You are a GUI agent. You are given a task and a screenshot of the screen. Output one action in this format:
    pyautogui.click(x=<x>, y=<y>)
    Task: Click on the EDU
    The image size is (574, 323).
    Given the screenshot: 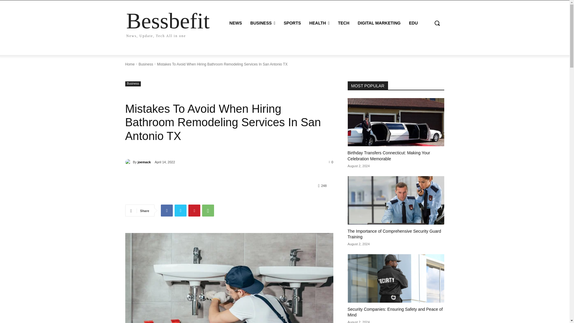 What is the action you would take?
    pyautogui.click(x=413, y=23)
    